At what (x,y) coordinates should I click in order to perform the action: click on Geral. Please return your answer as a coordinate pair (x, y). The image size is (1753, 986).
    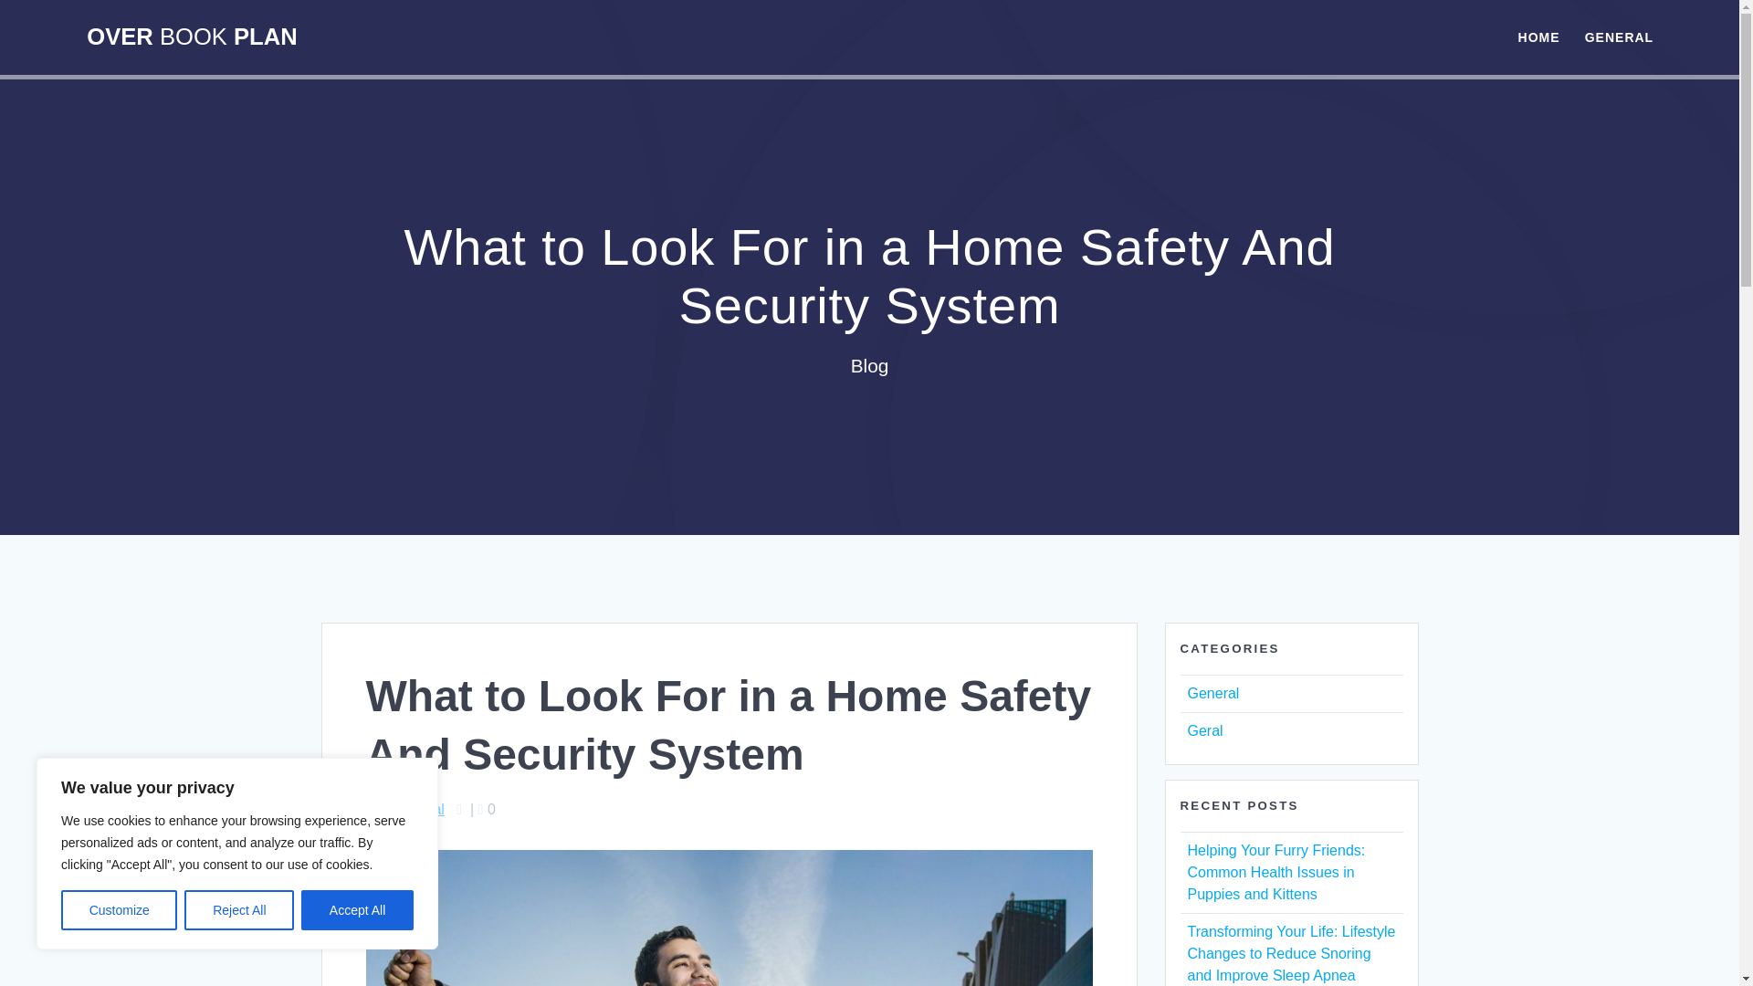
    Looking at the image, I should click on (1203, 730).